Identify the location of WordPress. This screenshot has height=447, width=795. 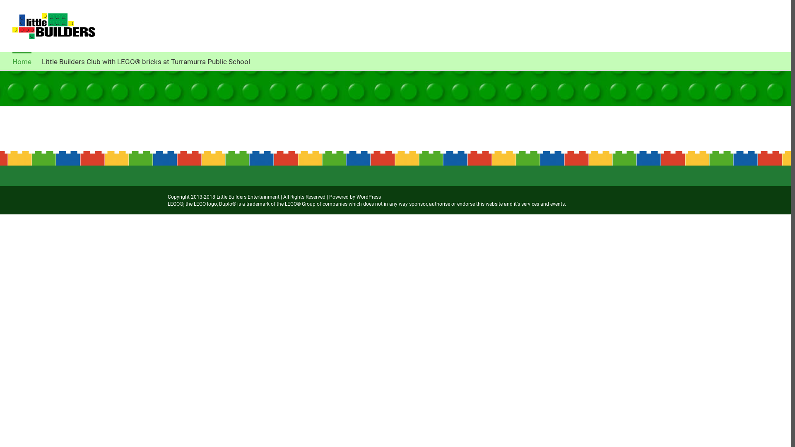
(369, 197).